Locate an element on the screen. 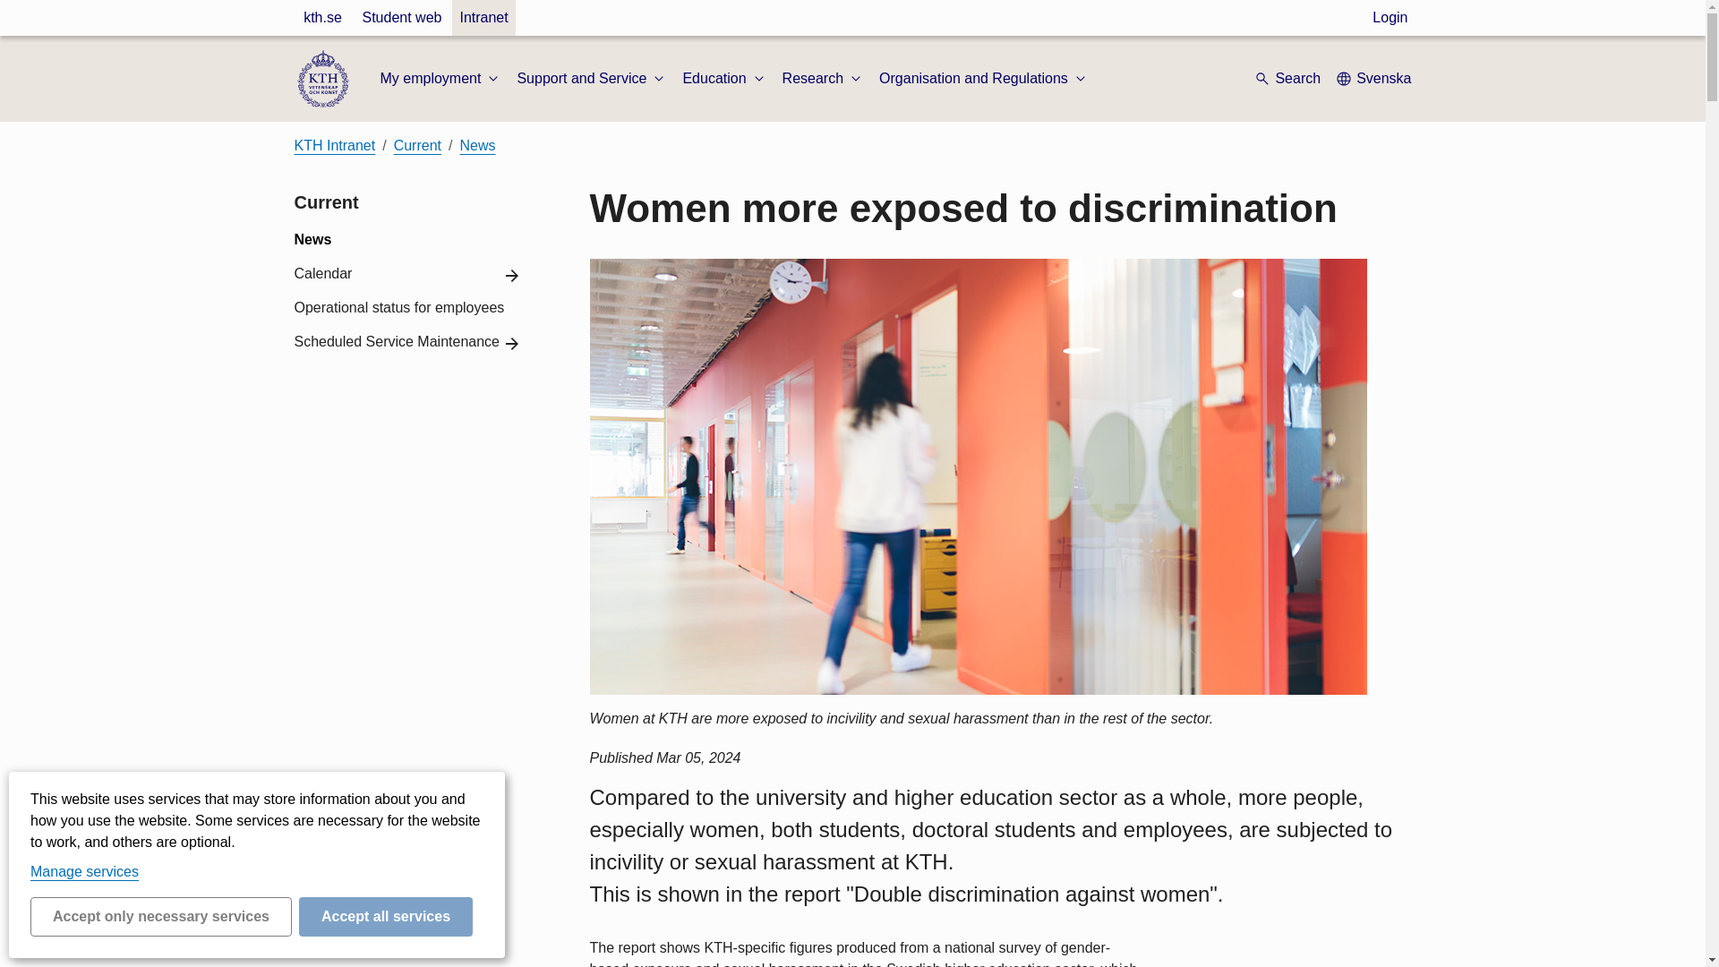  Login is located at coordinates (1390, 18).